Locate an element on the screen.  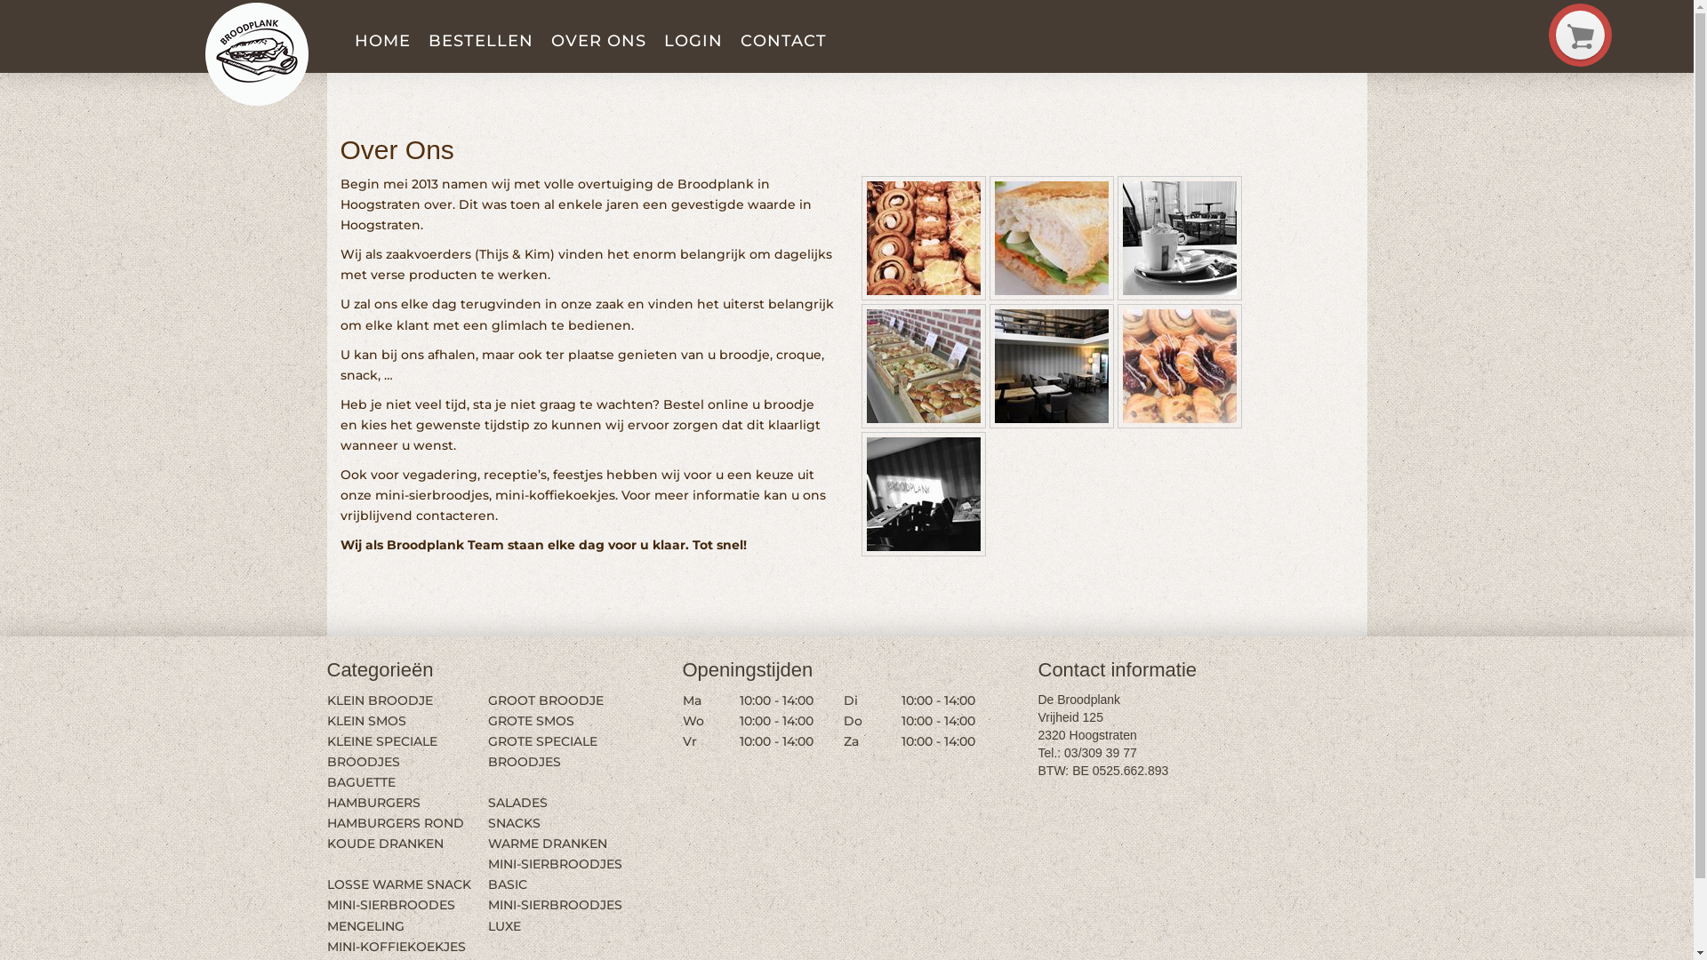
CONTACT is located at coordinates (782, 42).